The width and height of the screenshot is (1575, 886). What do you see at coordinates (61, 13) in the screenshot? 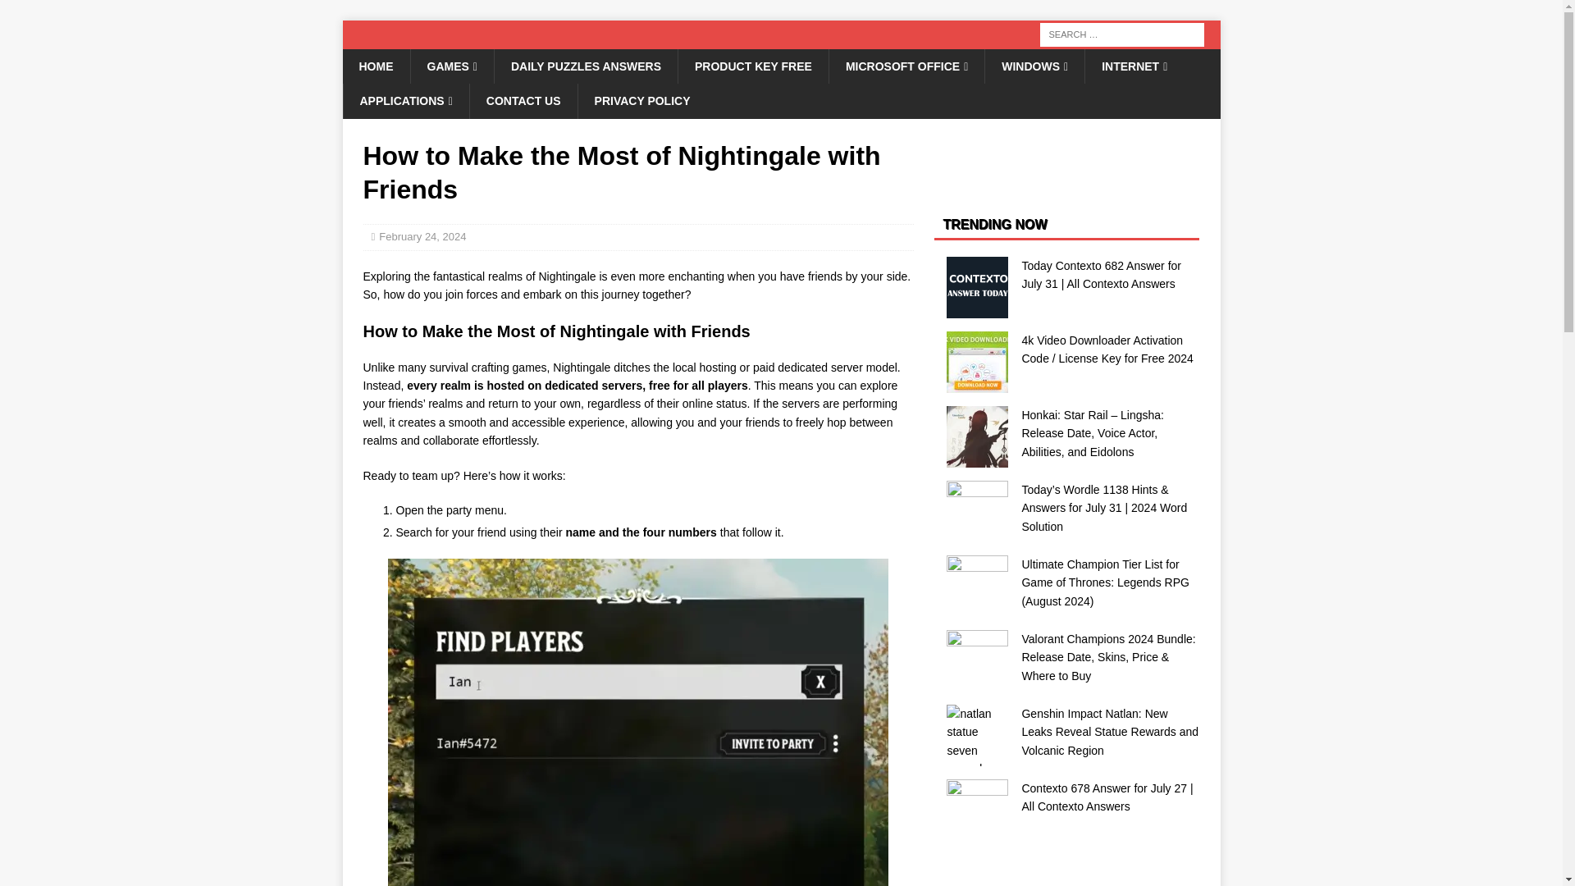
I see `Search` at bounding box center [61, 13].